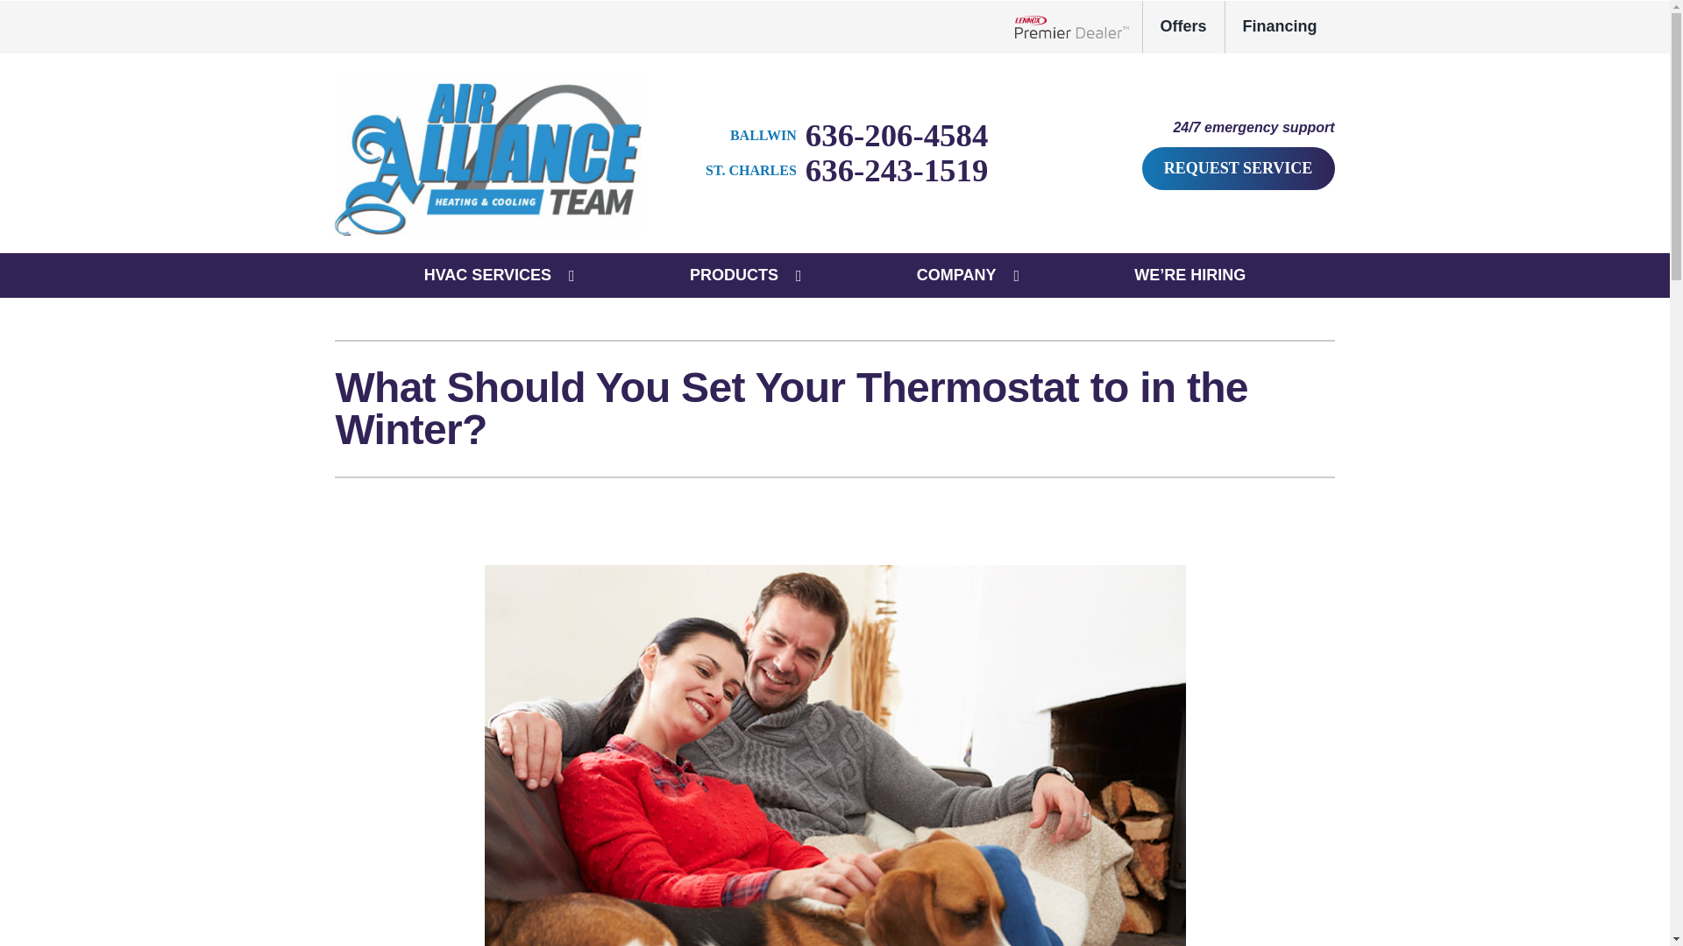 This screenshot has height=946, width=1683. What do you see at coordinates (847, 170) in the screenshot?
I see `636-243-1519` at bounding box center [847, 170].